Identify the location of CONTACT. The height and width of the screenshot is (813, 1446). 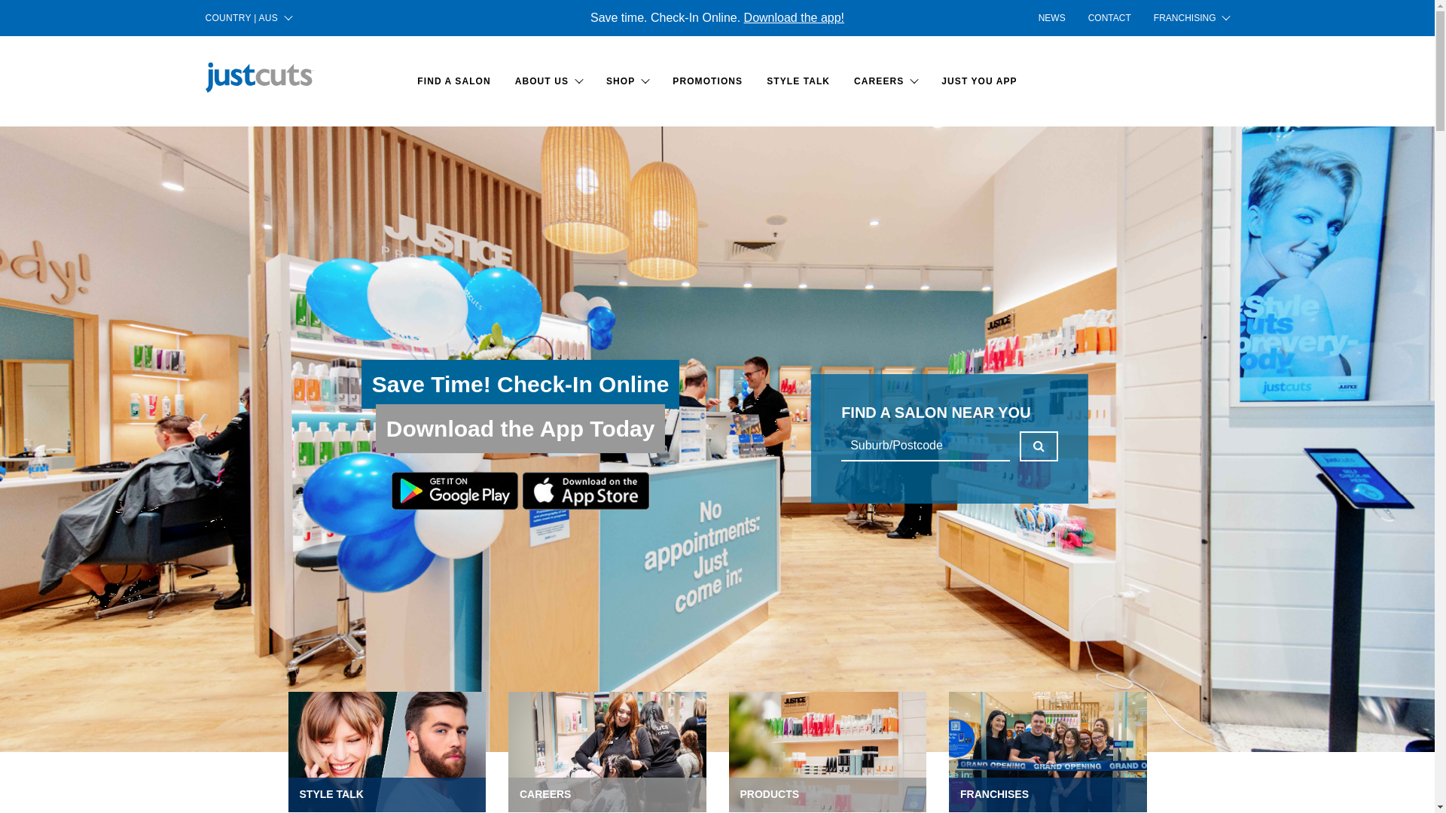
(1110, 18).